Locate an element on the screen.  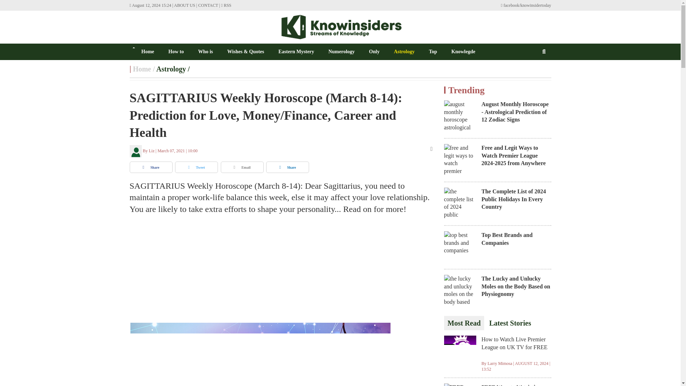
Tweet is located at coordinates (197, 167).